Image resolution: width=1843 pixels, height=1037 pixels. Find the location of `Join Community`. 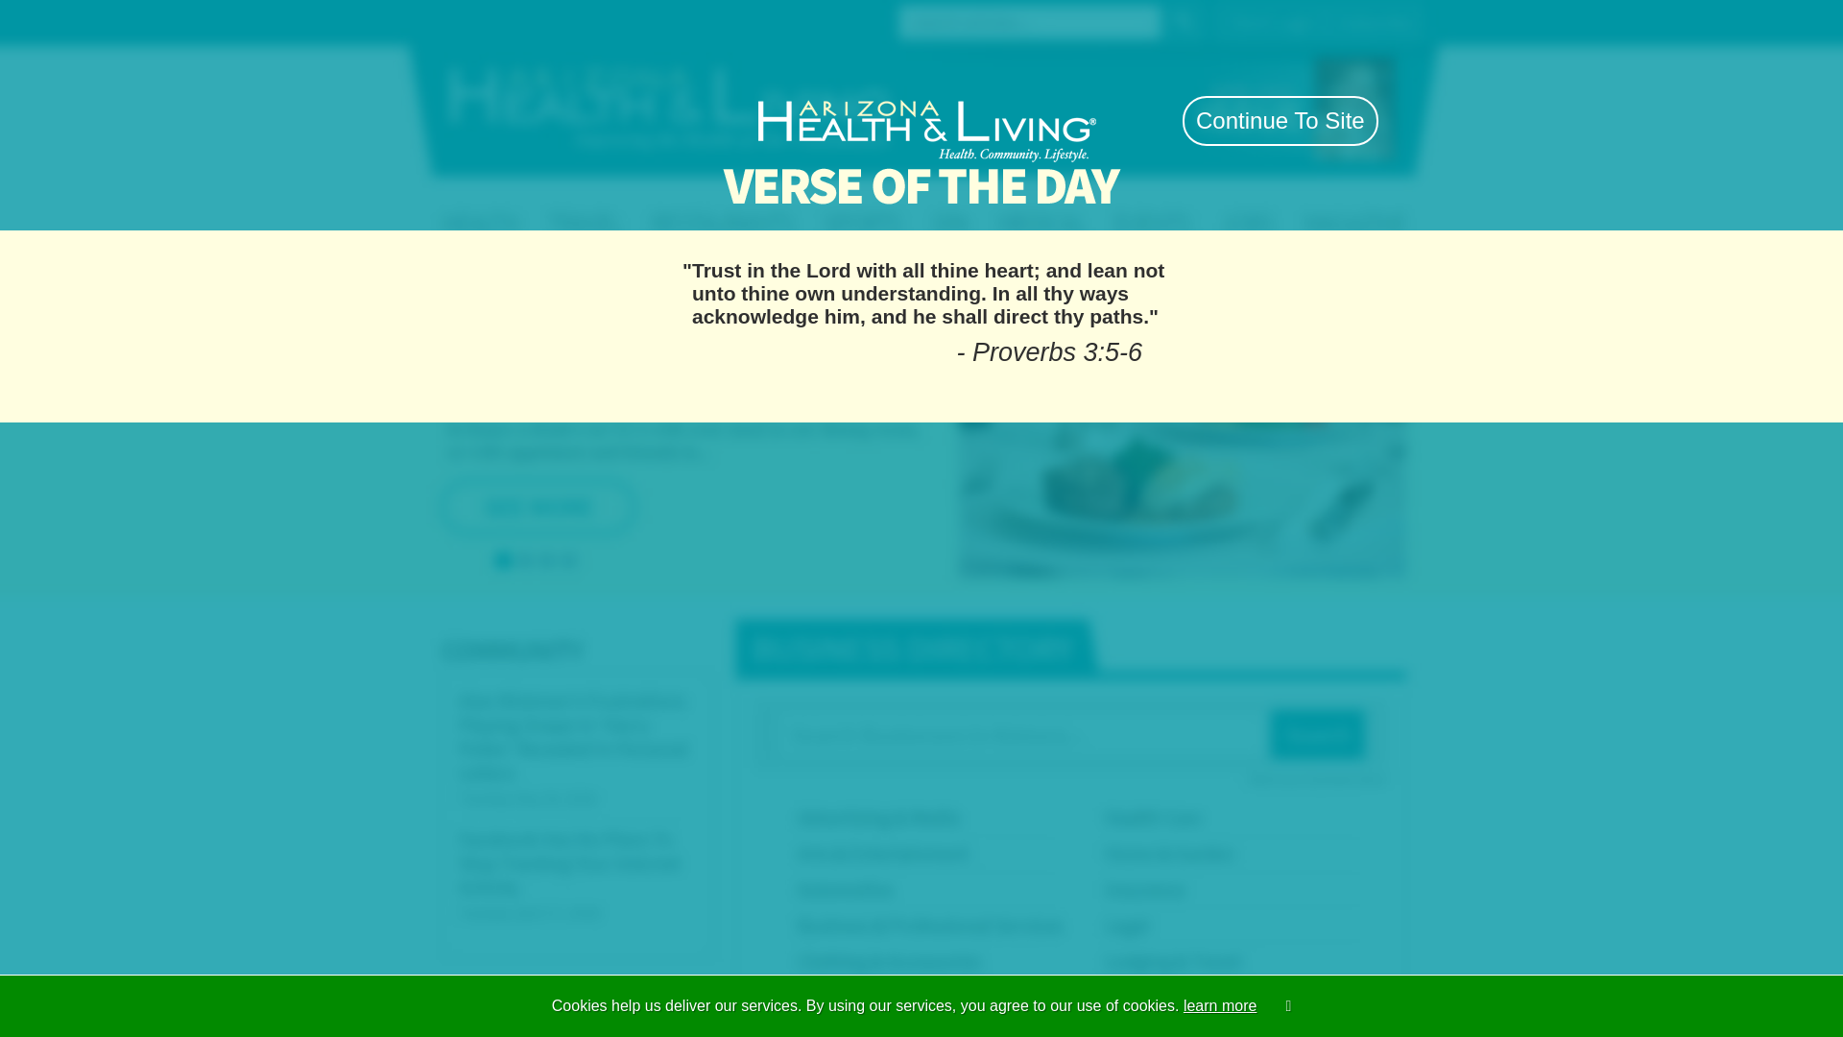

Join Community is located at coordinates (1223, 21).